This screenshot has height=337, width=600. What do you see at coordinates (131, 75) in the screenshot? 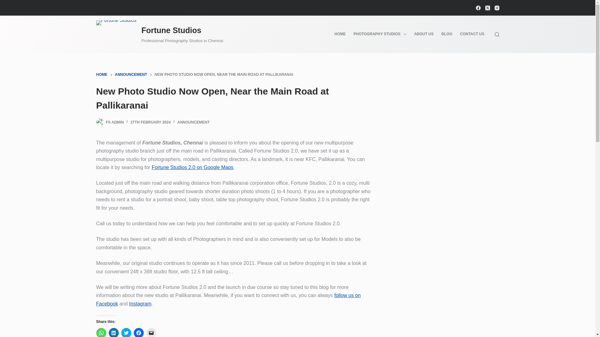
I see `ANNOUNCEMENT` at bounding box center [131, 75].